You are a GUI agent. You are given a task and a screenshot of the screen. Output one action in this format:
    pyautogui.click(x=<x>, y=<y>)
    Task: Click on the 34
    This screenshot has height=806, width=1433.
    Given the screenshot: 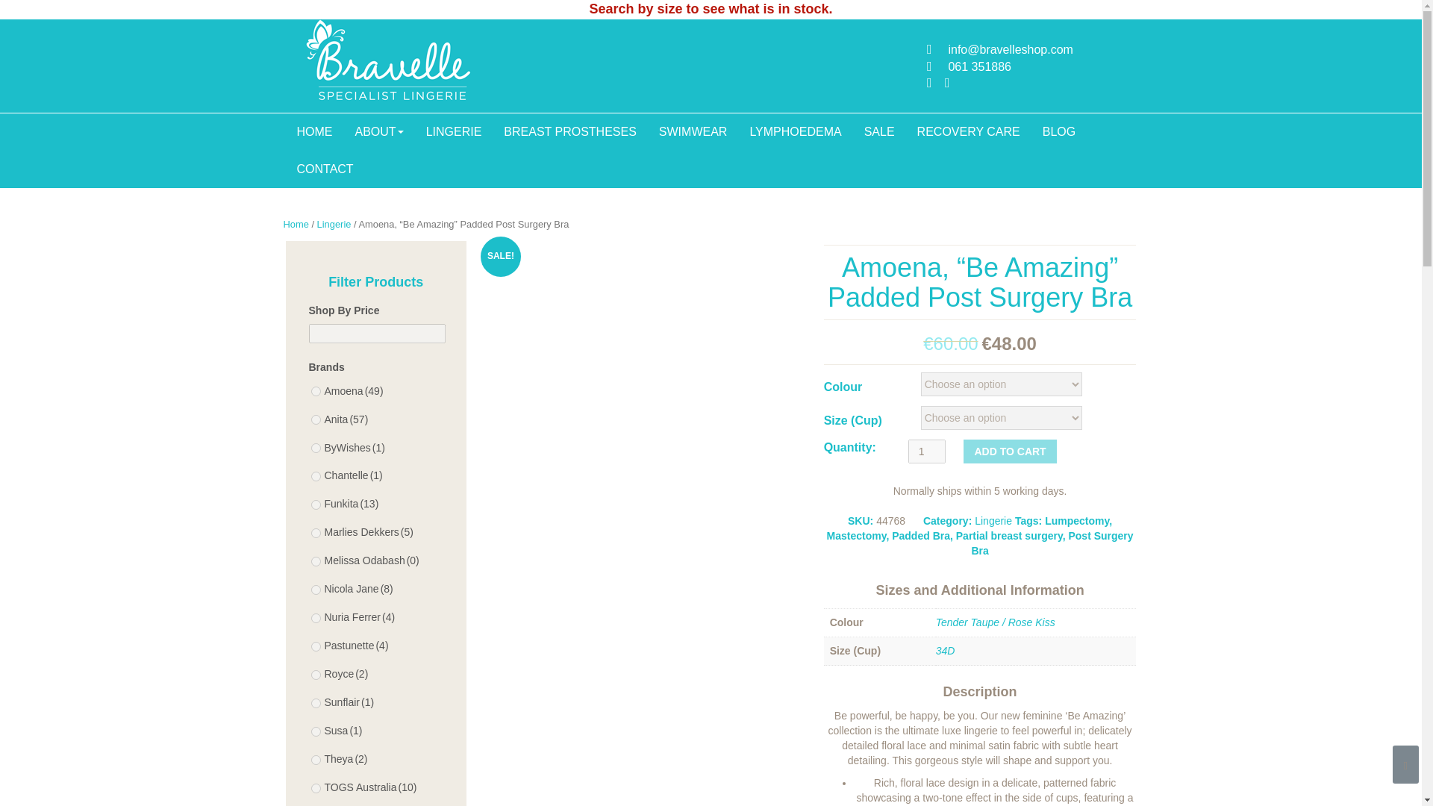 What is the action you would take?
    pyautogui.click(x=315, y=703)
    